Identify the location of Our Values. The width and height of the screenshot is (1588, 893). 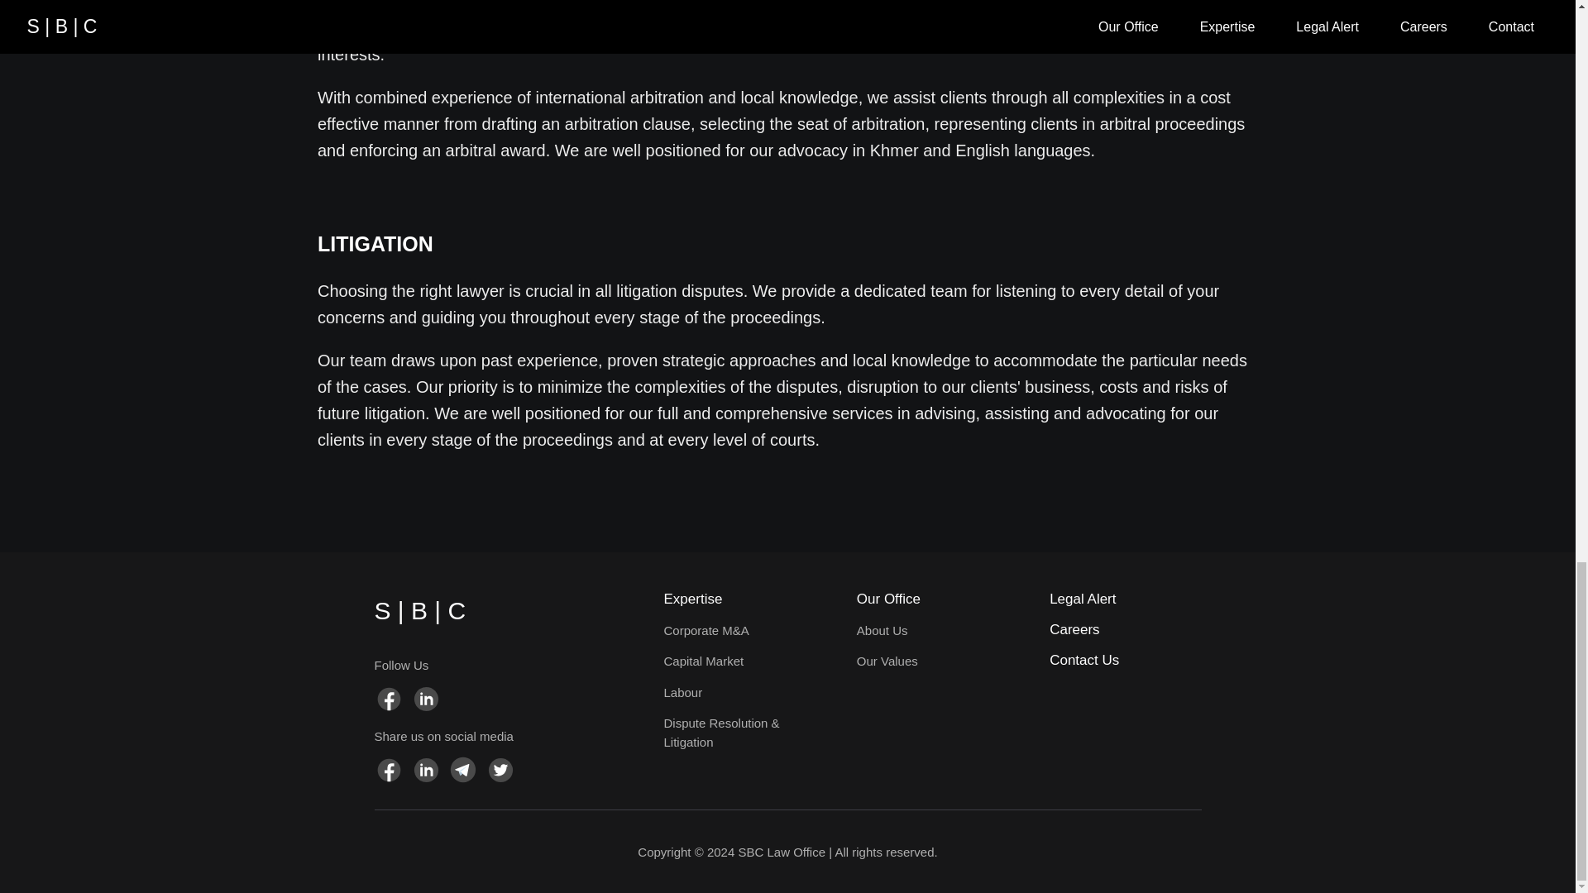
(933, 661).